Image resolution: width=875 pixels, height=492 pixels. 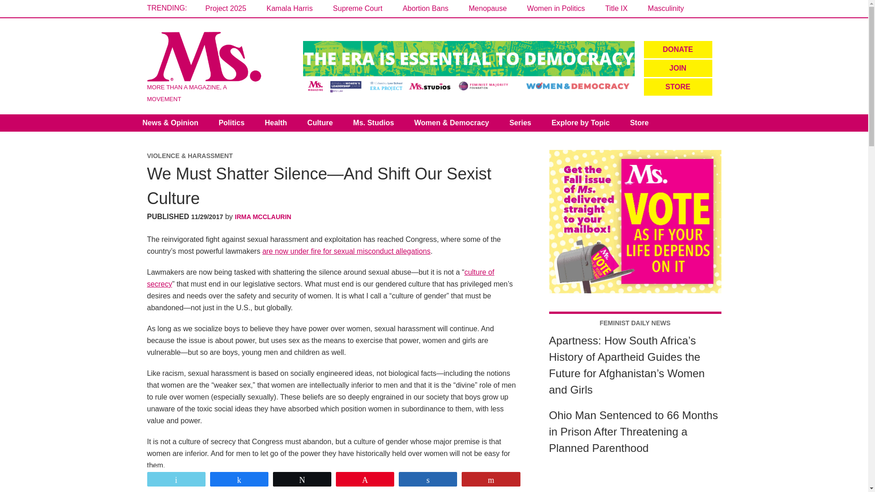 I want to click on Culture, so click(x=320, y=123).